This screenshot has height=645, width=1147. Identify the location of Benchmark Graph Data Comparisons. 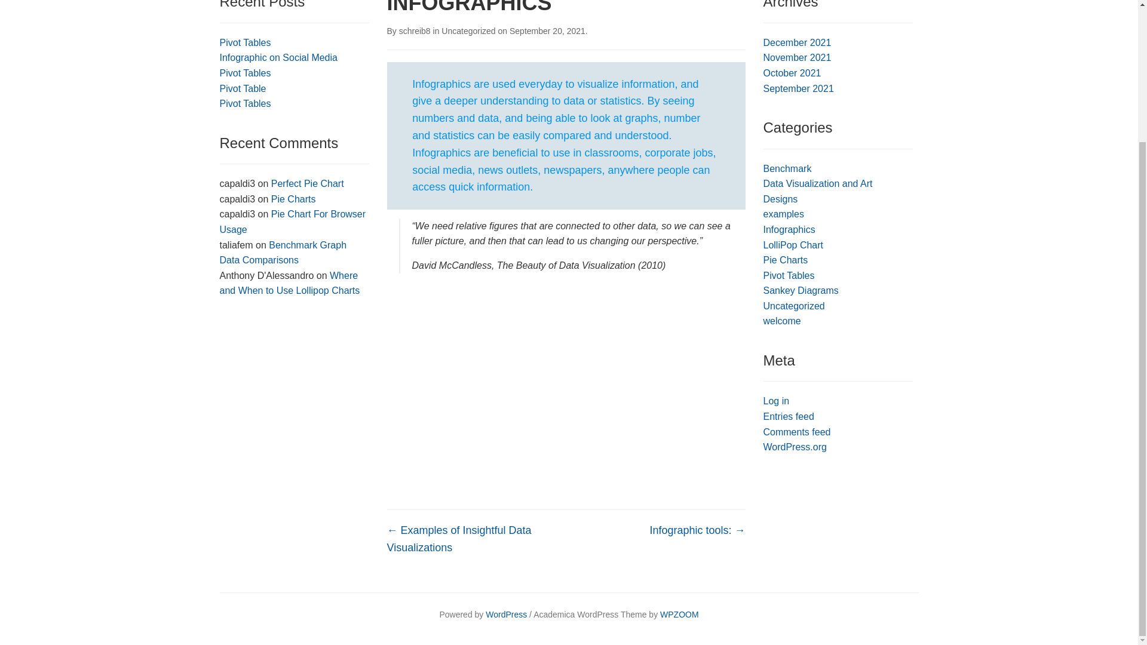
(283, 252).